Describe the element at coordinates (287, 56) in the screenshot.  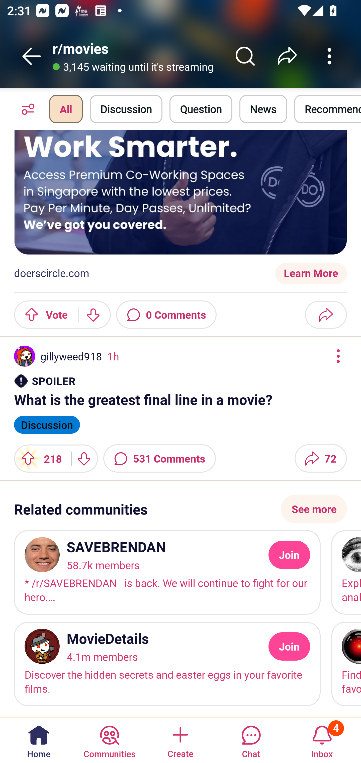
I see `Share r/﻿movies` at that location.